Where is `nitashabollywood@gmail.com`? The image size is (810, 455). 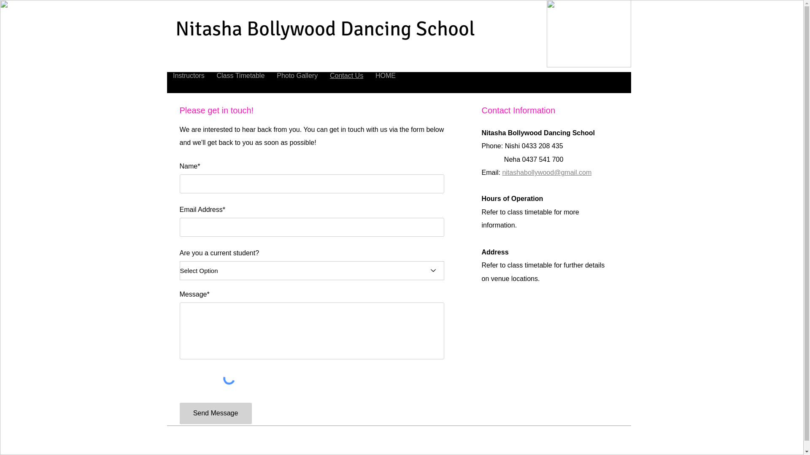 nitashabollywood@gmail.com is located at coordinates (547, 174).